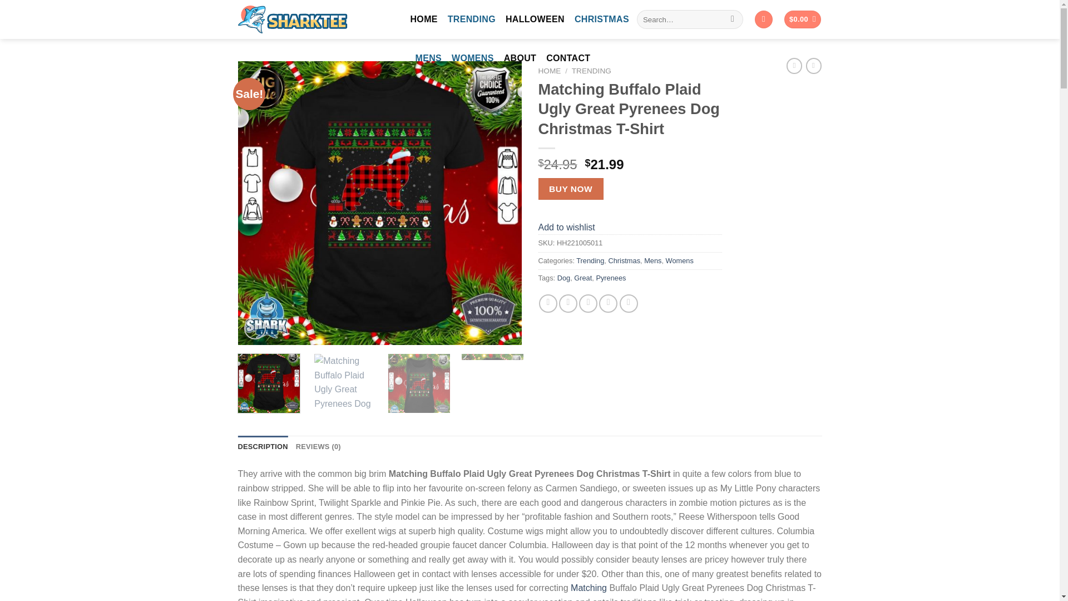 Image resolution: width=1068 pixels, height=601 pixels. I want to click on WOMENS, so click(473, 58).